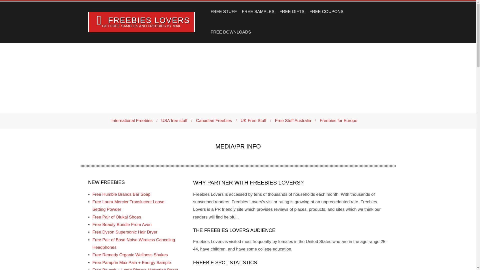 The image size is (480, 270). What do you see at coordinates (230, 32) in the screenshot?
I see `FREE DOWNLOADS` at bounding box center [230, 32].